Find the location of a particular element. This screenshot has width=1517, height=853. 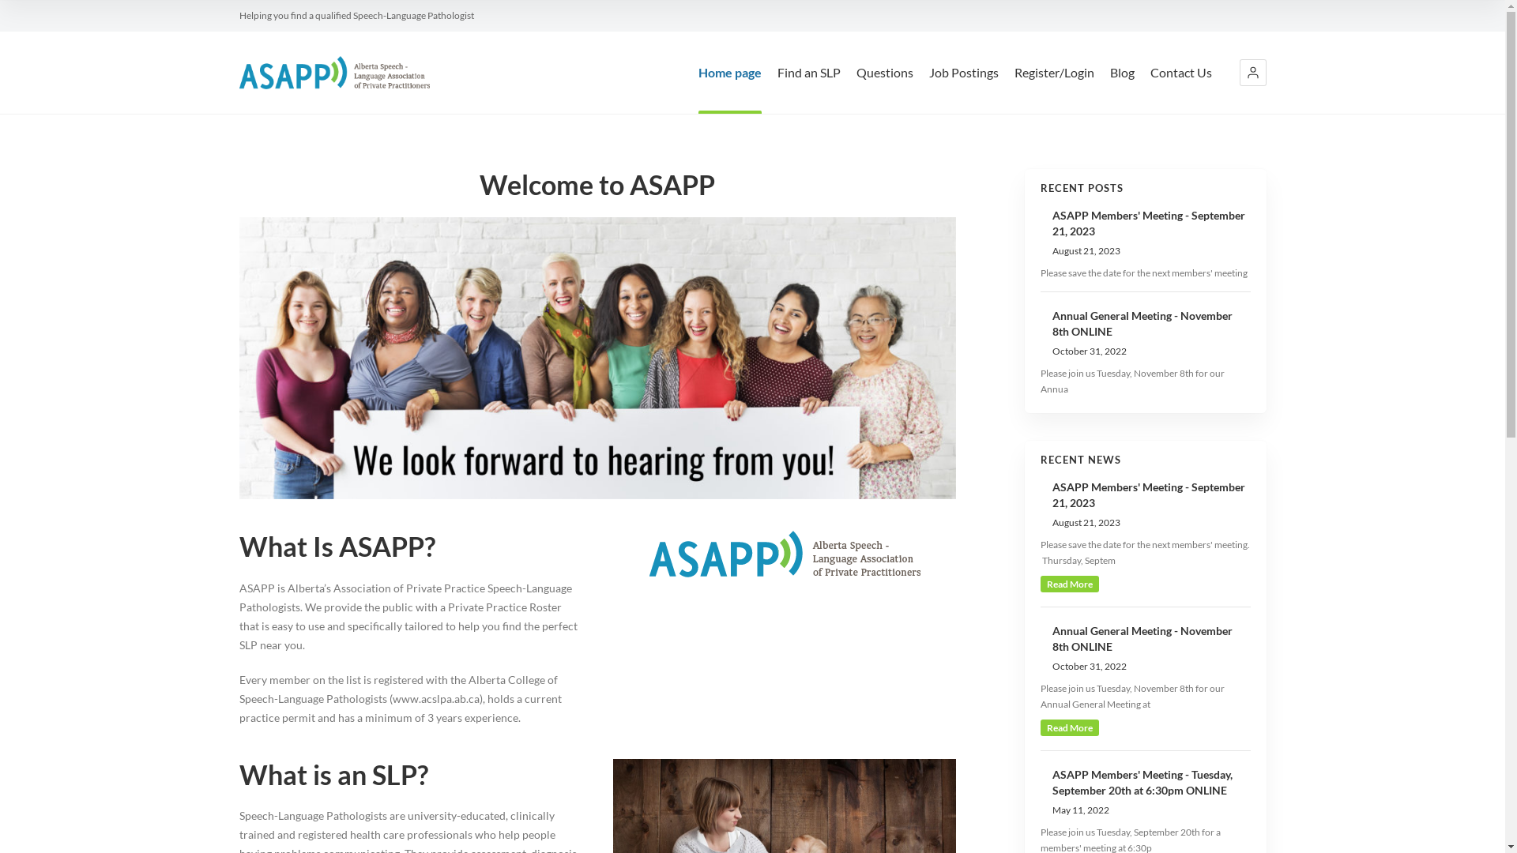

ASAPP Members' Meeting - September 21, 2023
August 21, 2023 is located at coordinates (1146, 234).